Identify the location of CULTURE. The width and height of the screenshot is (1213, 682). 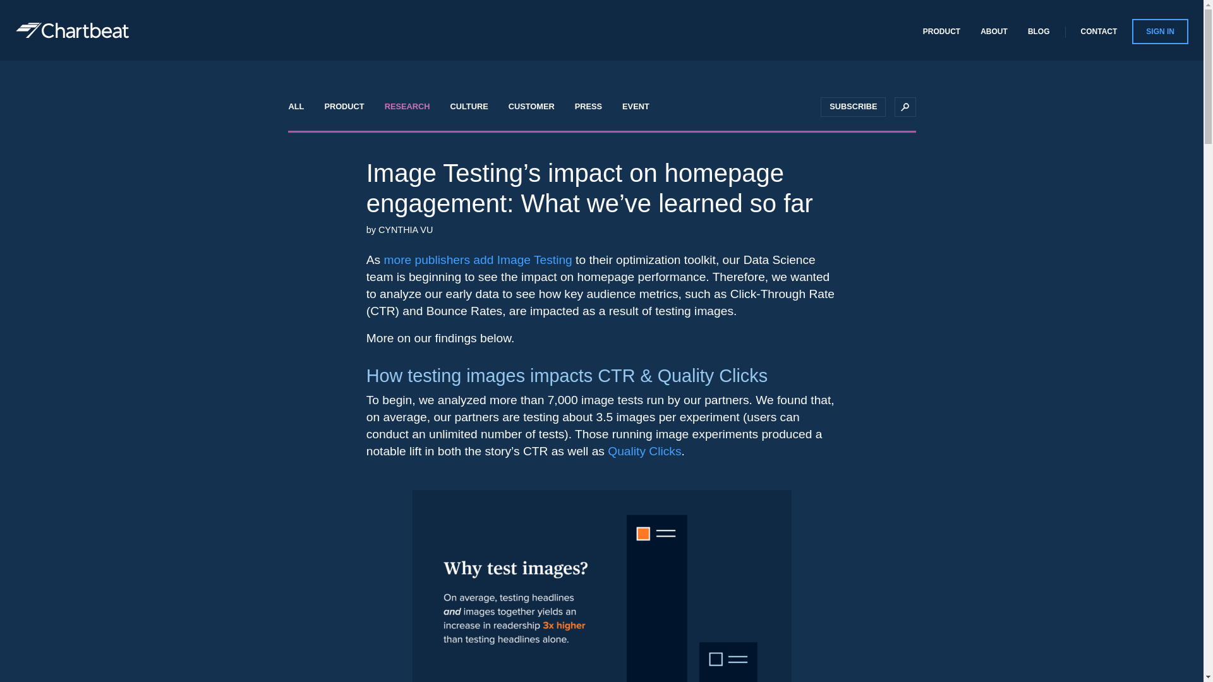
(468, 107).